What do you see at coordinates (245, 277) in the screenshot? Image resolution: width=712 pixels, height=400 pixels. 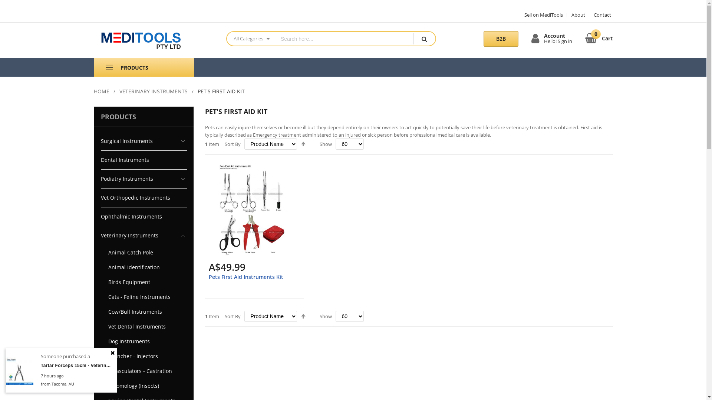 I see `Pets First Aid Instruments Kit` at bounding box center [245, 277].